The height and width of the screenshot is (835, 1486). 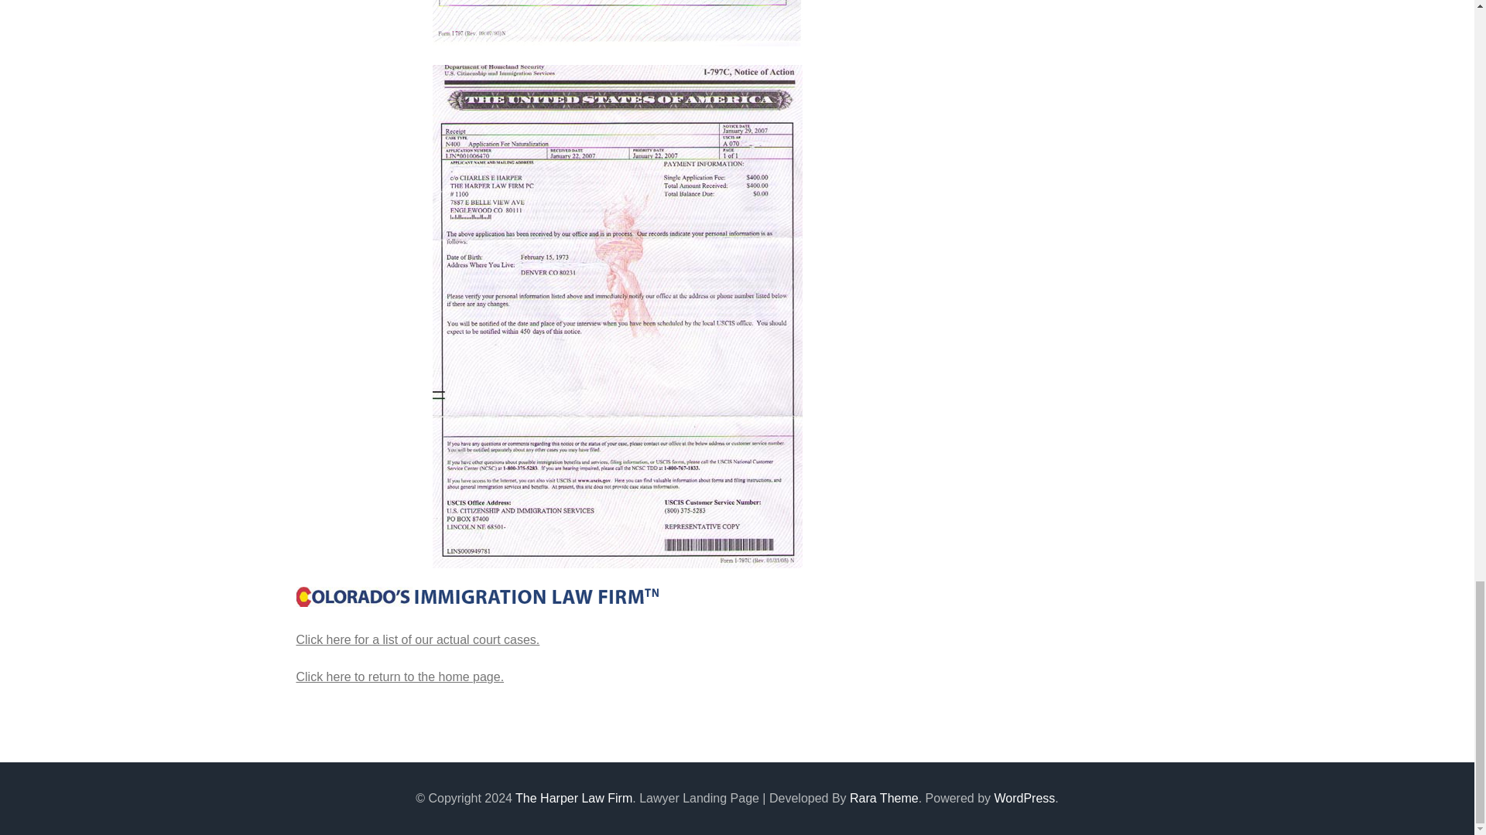 What do you see at coordinates (399, 677) in the screenshot?
I see `Click here to return to the home page.` at bounding box center [399, 677].